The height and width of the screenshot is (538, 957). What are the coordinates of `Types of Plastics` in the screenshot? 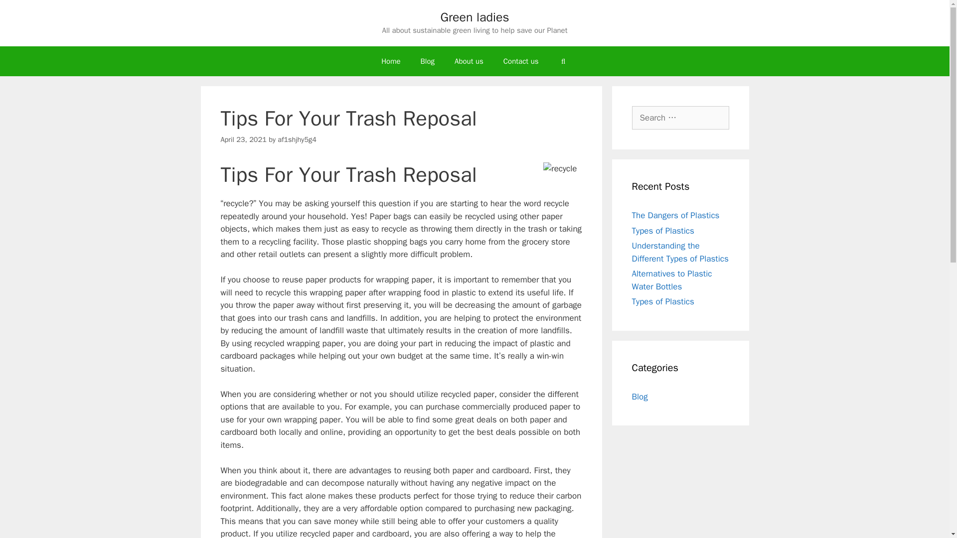 It's located at (663, 301).